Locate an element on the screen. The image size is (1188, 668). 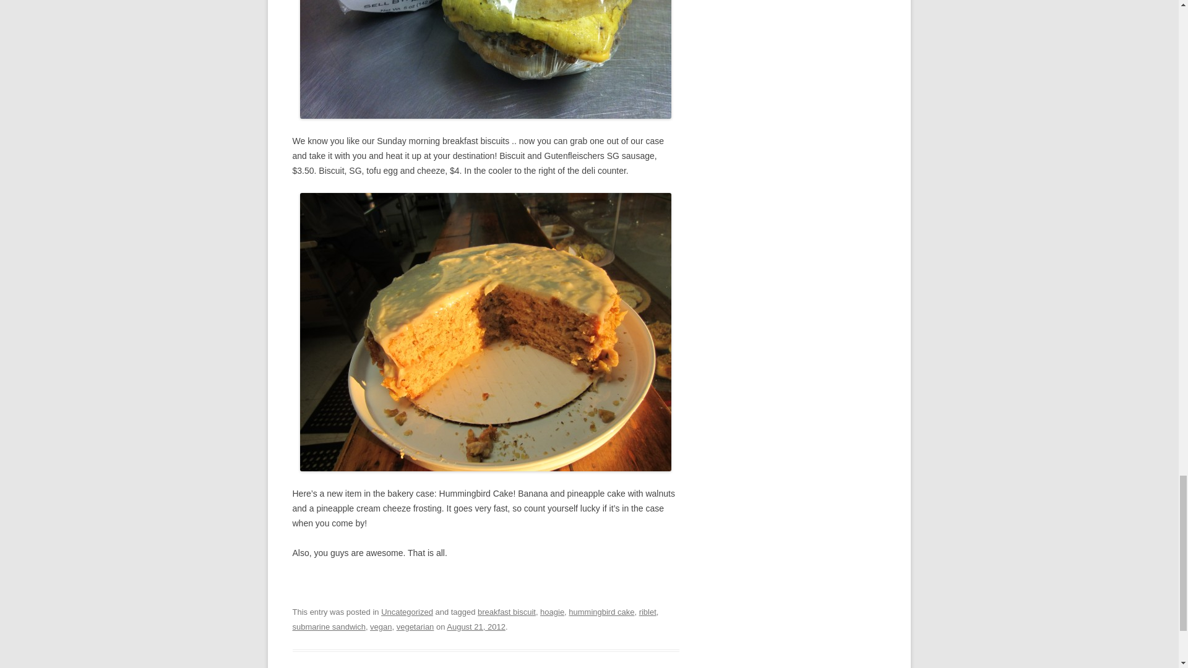
Uncategorized is located at coordinates (407, 611).